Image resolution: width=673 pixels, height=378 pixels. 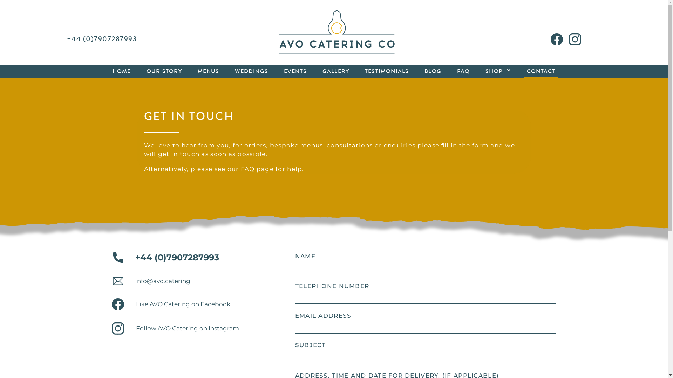 What do you see at coordinates (102, 39) in the screenshot?
I see `+44 (0)7907287993` at bounding box center [102, 39].